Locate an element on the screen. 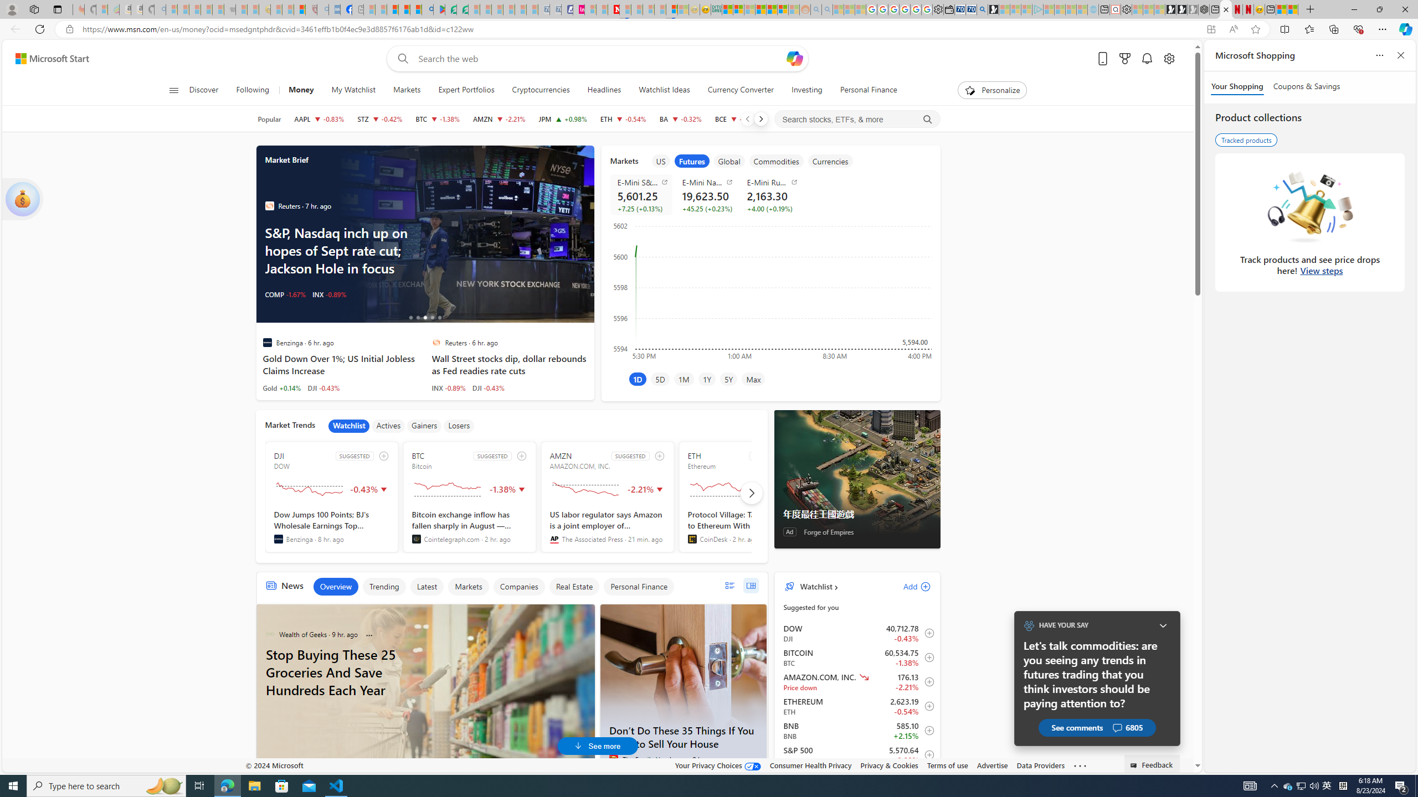 This screenshot has width=1418, height=797. Bing Real Estate - Home sales and rental listings is located at coordinates (983, 9).